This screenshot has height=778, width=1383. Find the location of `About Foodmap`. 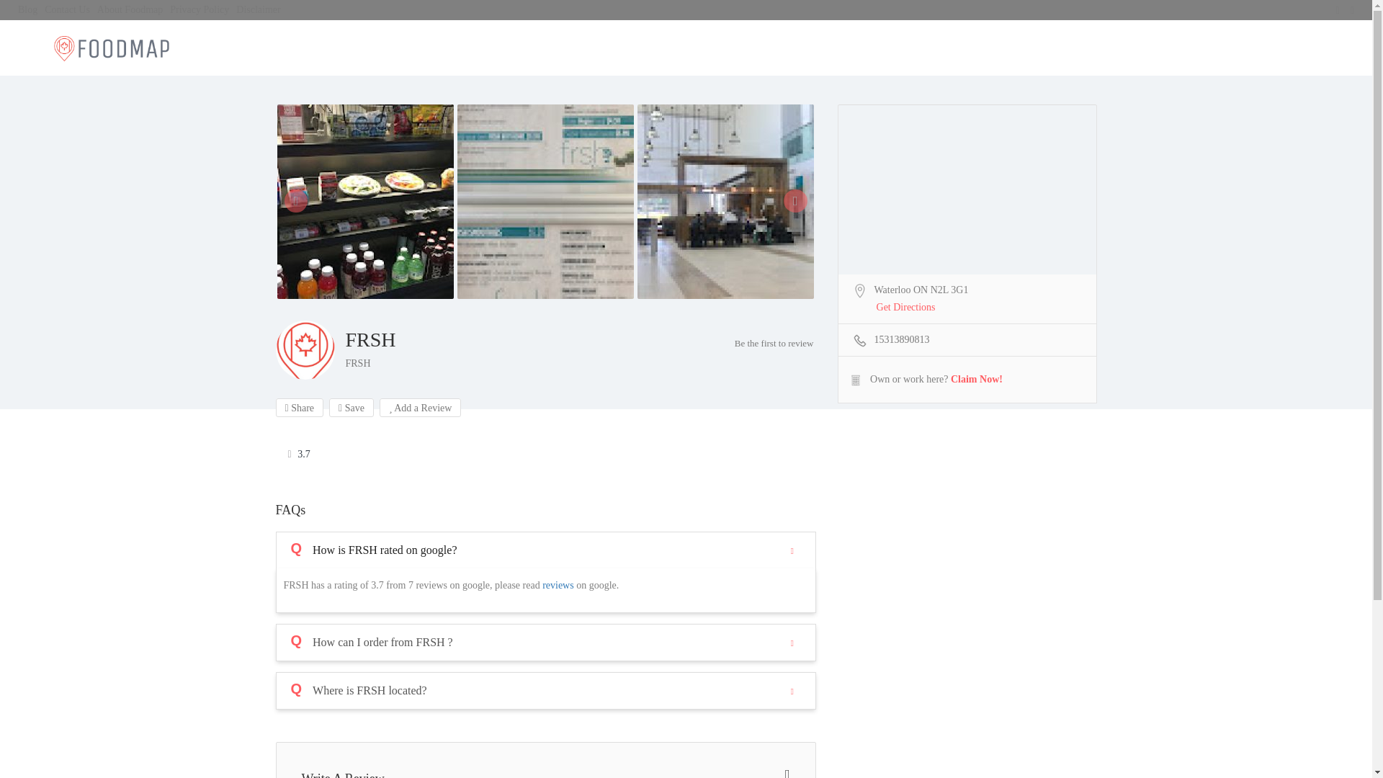

About Foodmap is located at coordinates (130, 9).